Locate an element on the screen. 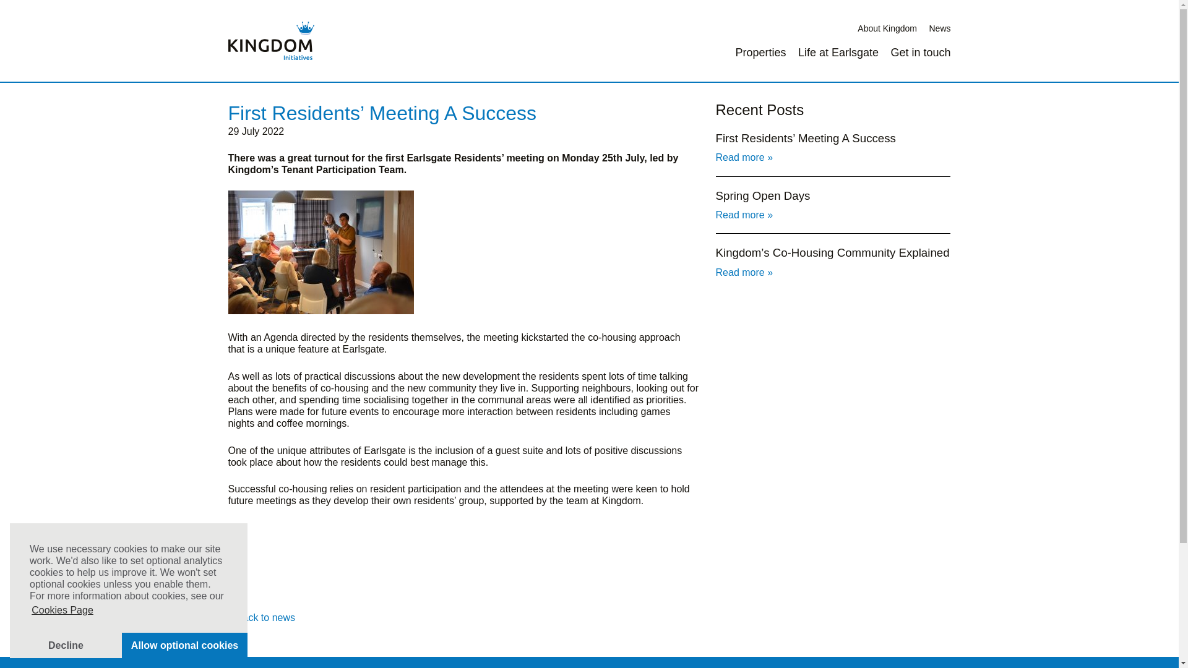  Cookies Page is located at coordinates (62, 610).